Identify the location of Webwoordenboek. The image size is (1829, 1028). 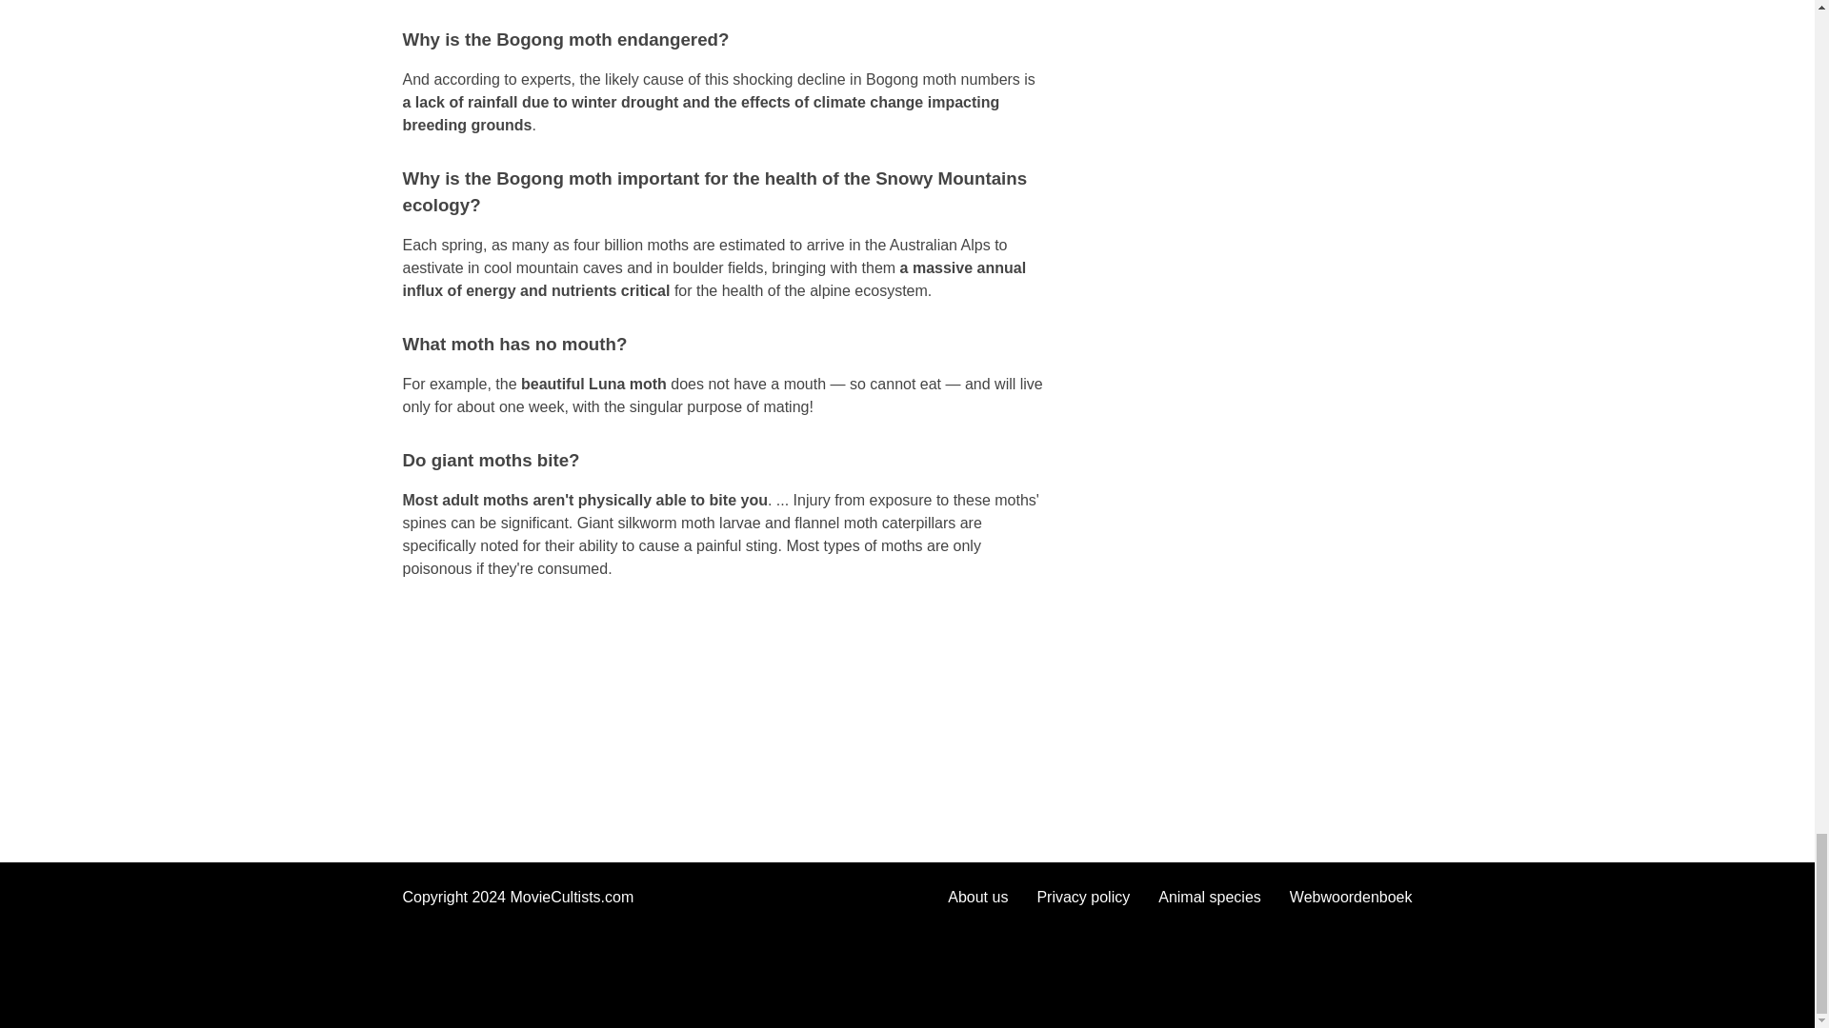
(1351, 897).